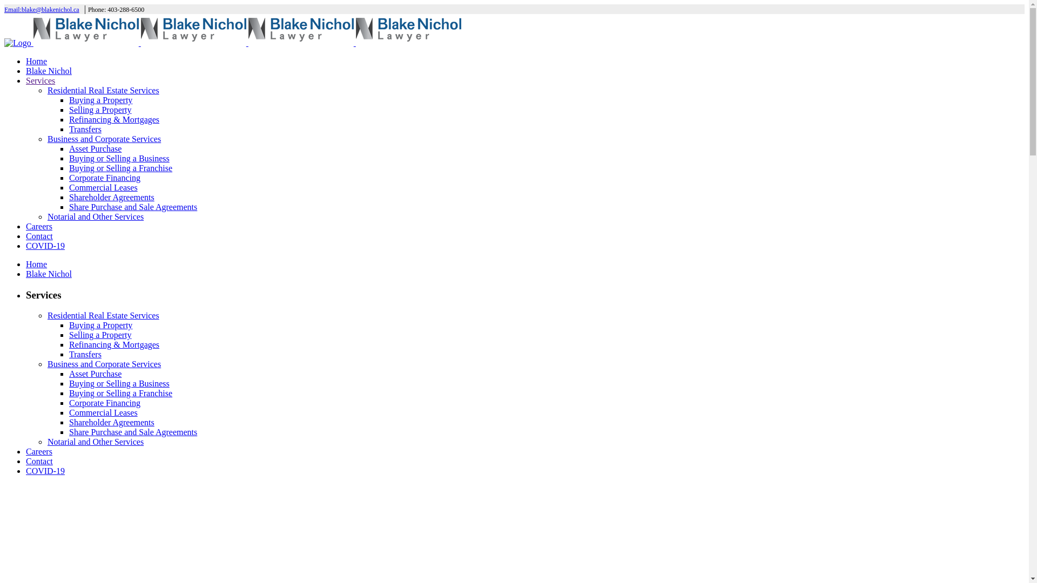 The height and width of the screenshot is (583, 1037). Describe the element at coordinates (133, 207) in the screenshot. I see `Share Purchase and Sale Agreements` at that location.